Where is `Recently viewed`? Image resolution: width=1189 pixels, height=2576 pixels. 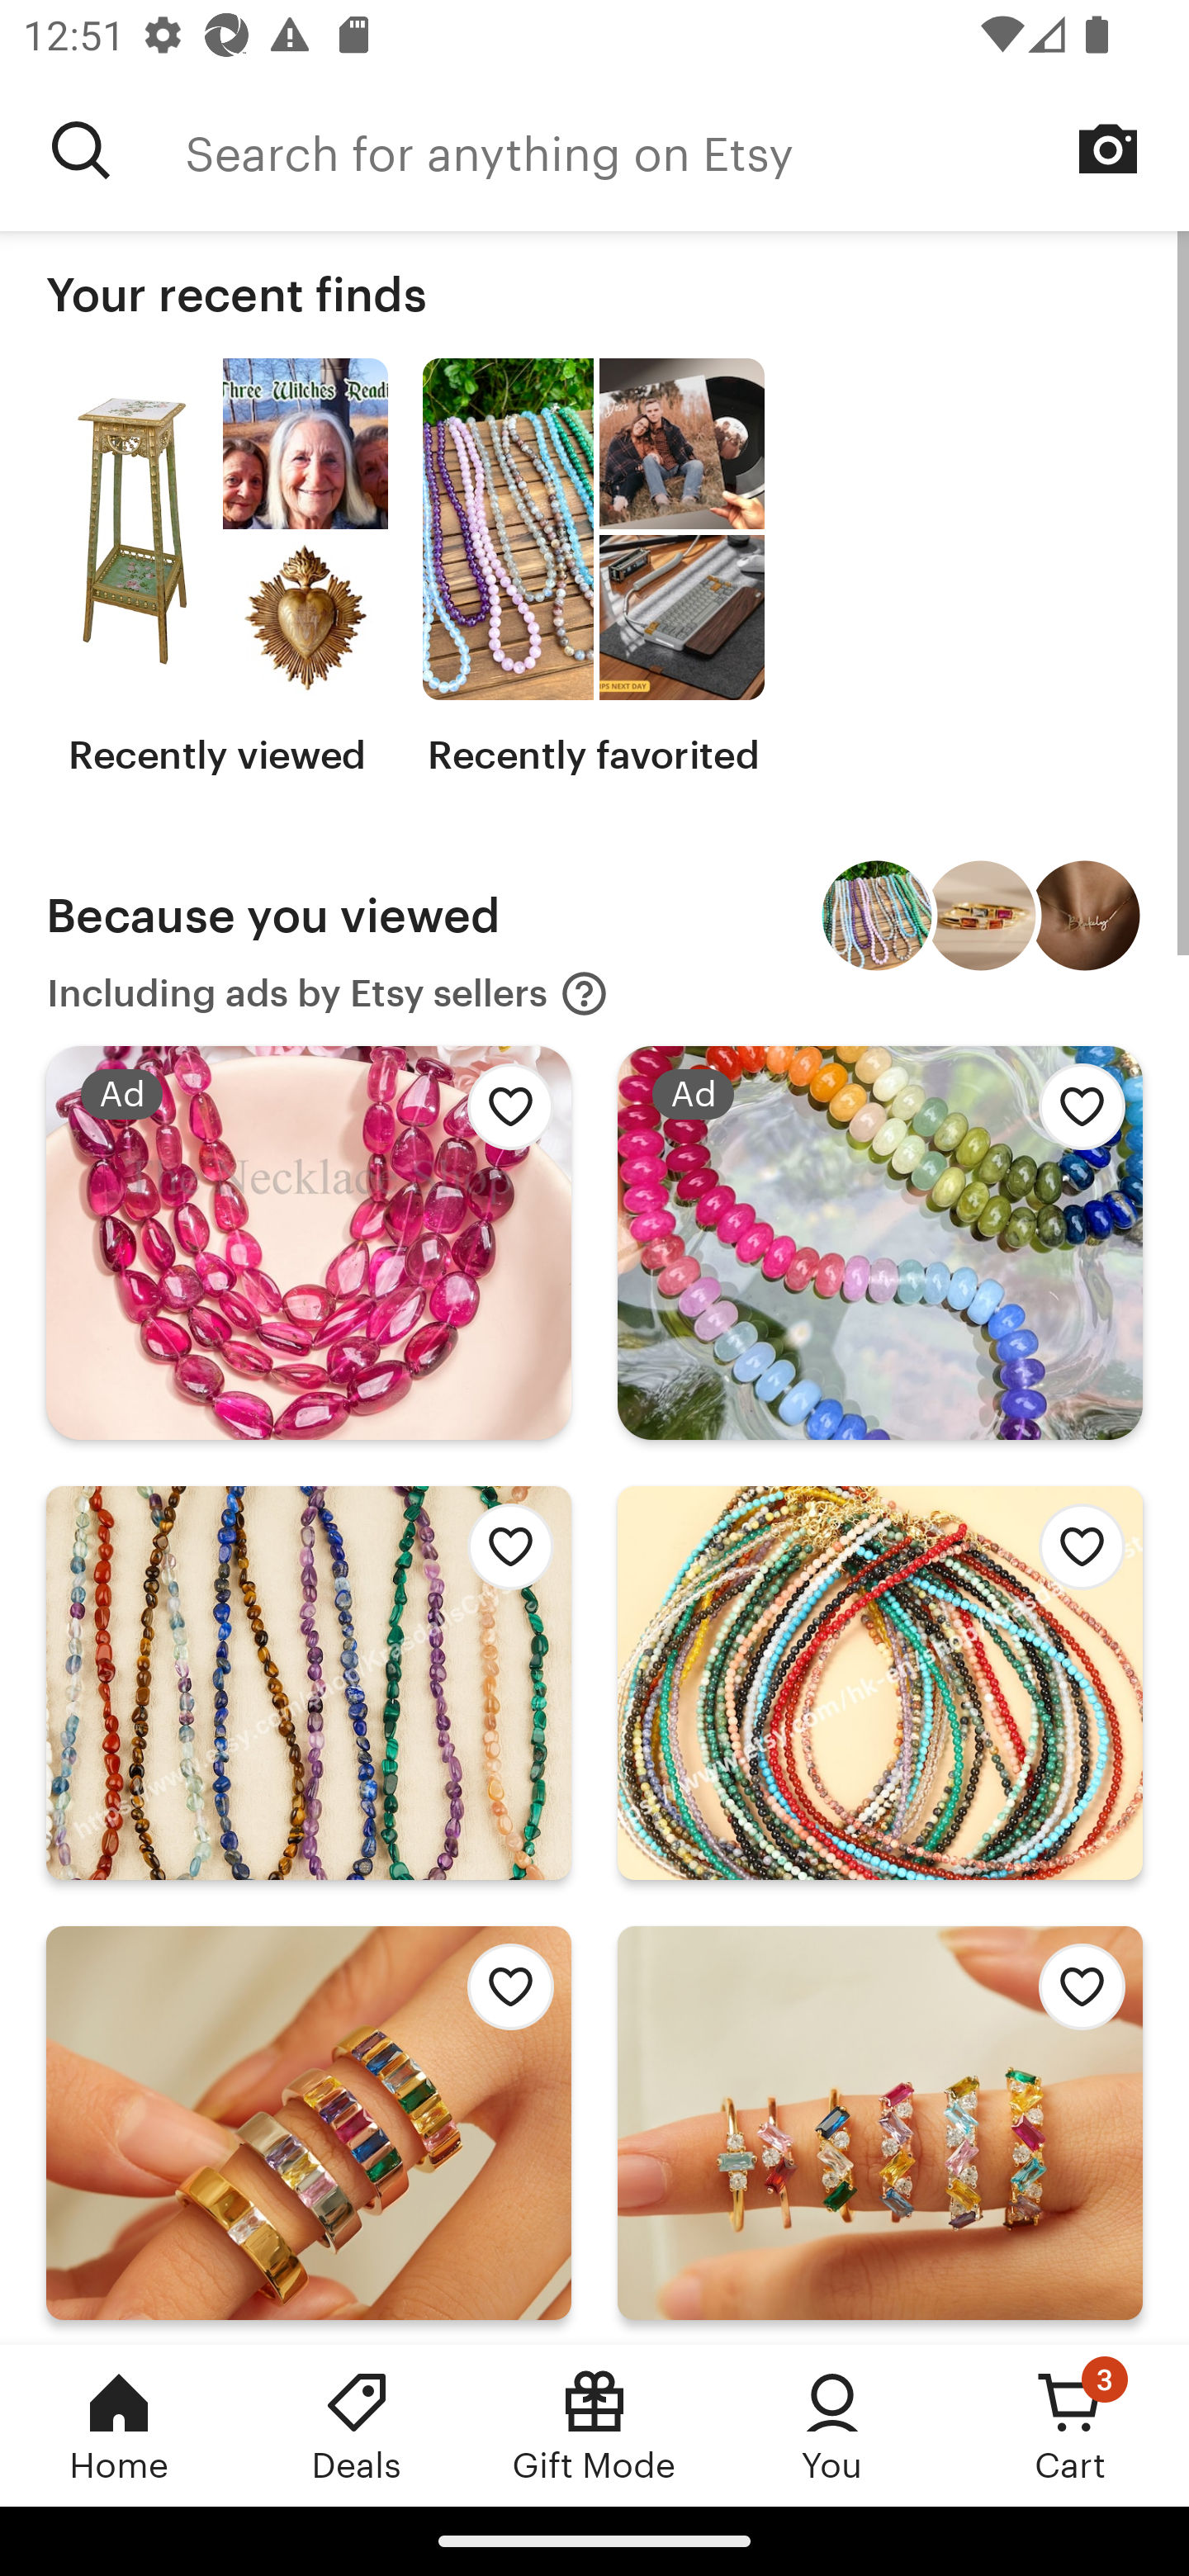
Recently viewed is located at coordinates (216, 568).